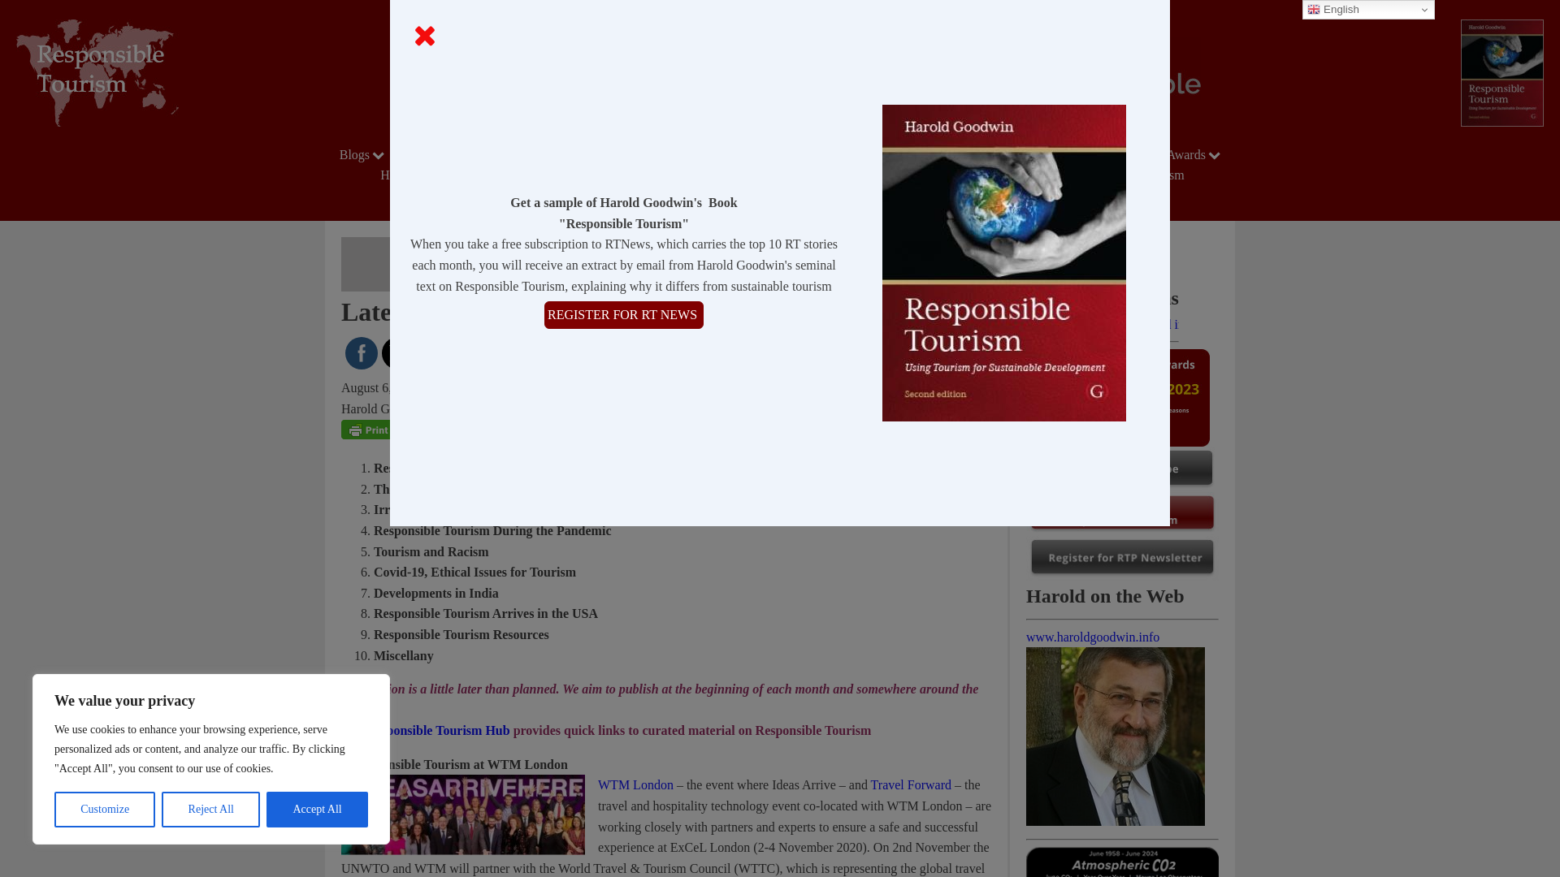 The image size is (1560, 877). I want to click on Harold Goodwin inducted into Global Travel Hall of Fame, so click(1103, 324).